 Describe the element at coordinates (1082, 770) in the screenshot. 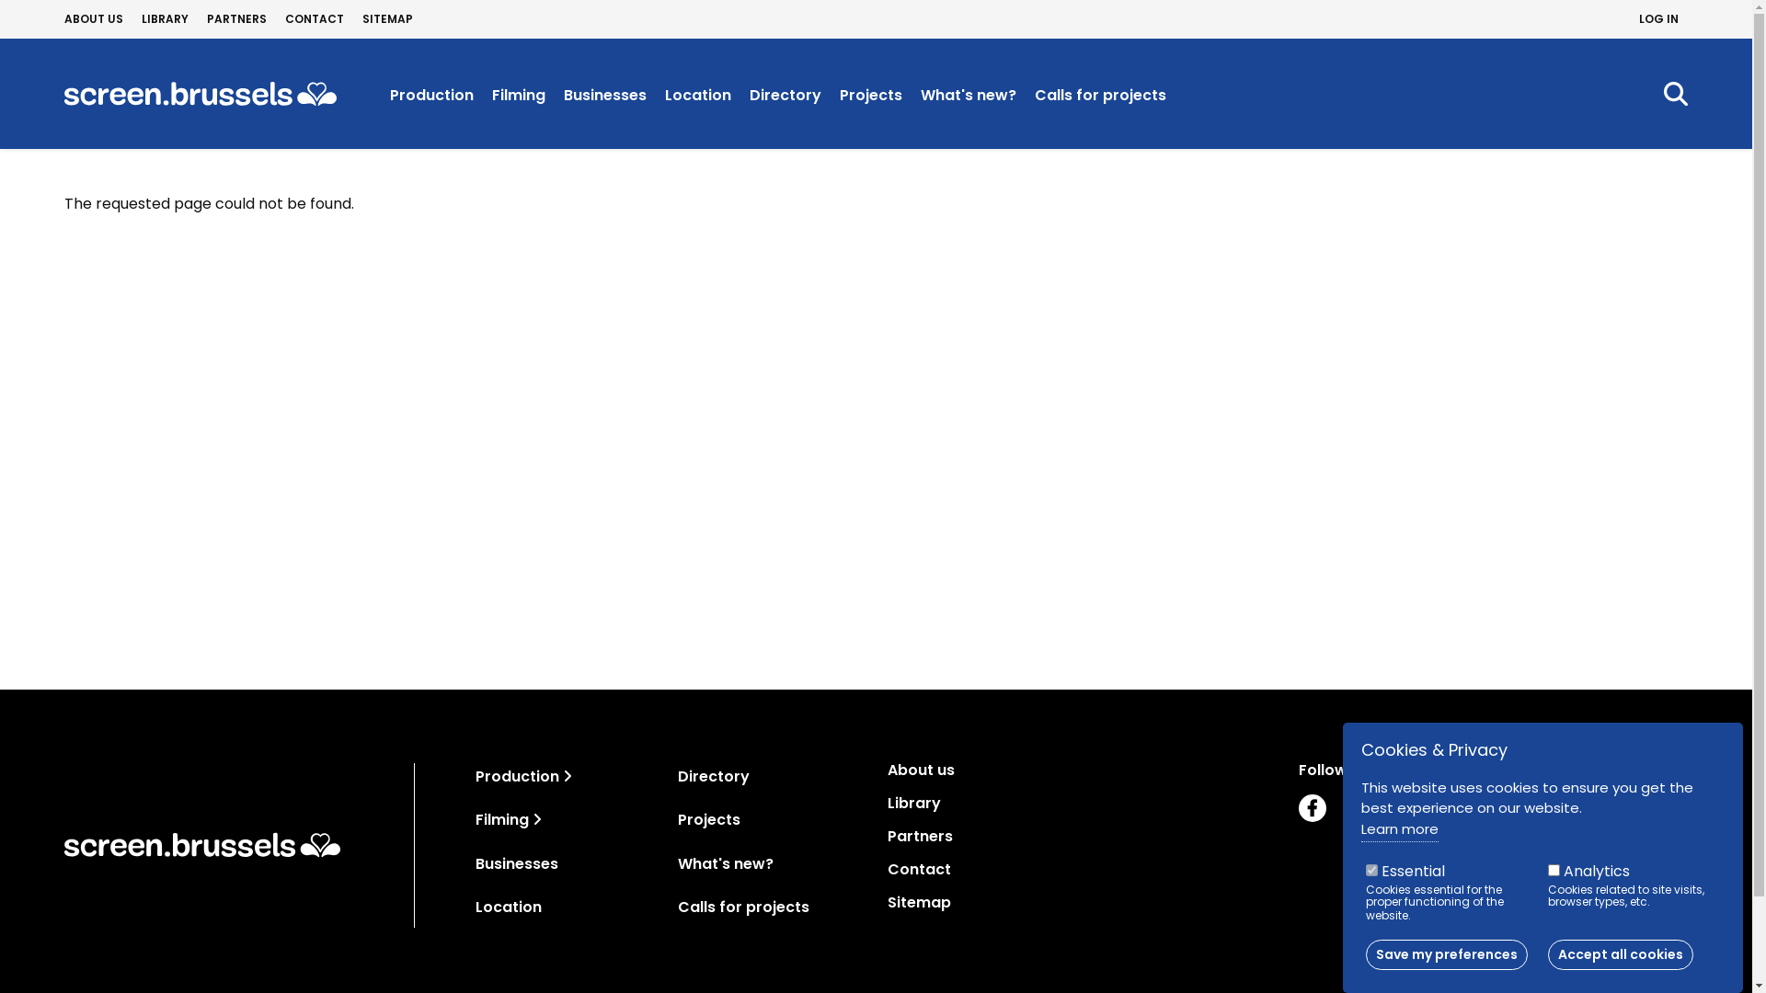

I see `About us` at that location.